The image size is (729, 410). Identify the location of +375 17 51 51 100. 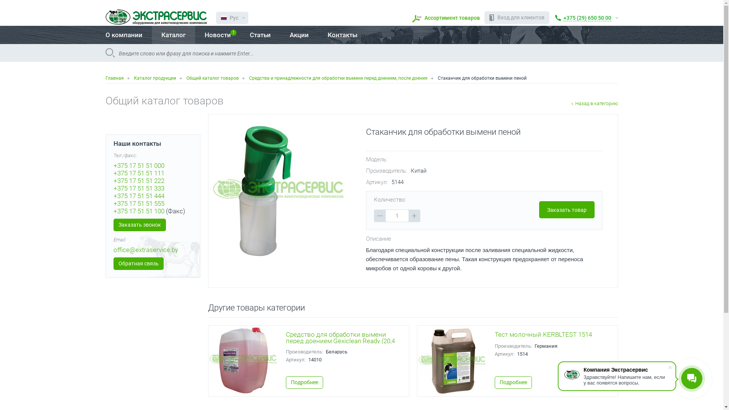
(139, 211).